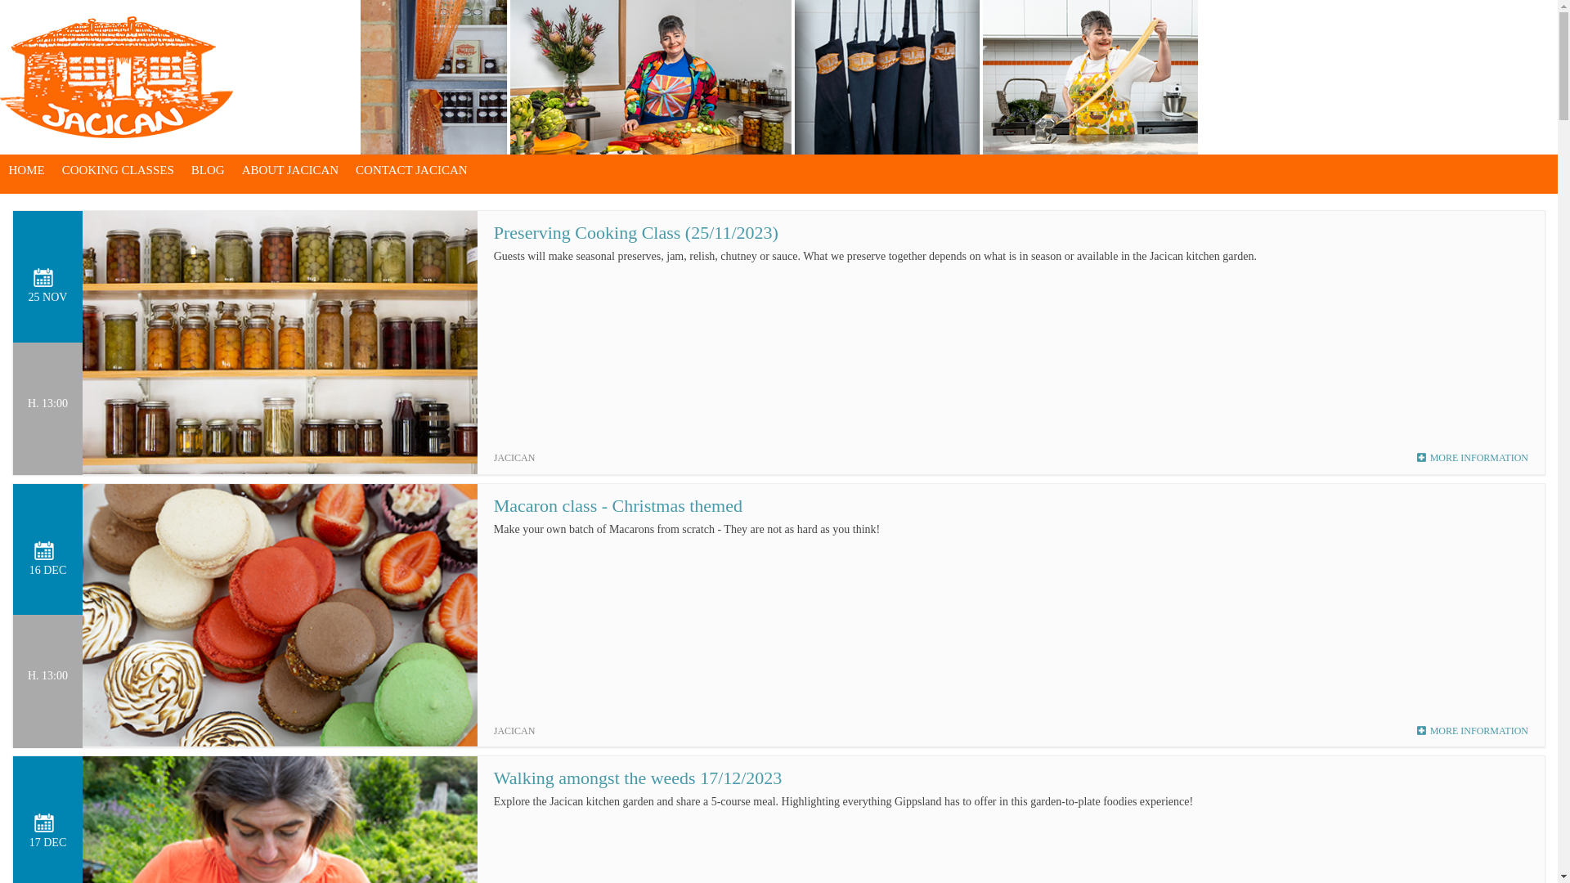 This screenshot has height=883, width=1570. I want to click on HOME, so click(26, 170).